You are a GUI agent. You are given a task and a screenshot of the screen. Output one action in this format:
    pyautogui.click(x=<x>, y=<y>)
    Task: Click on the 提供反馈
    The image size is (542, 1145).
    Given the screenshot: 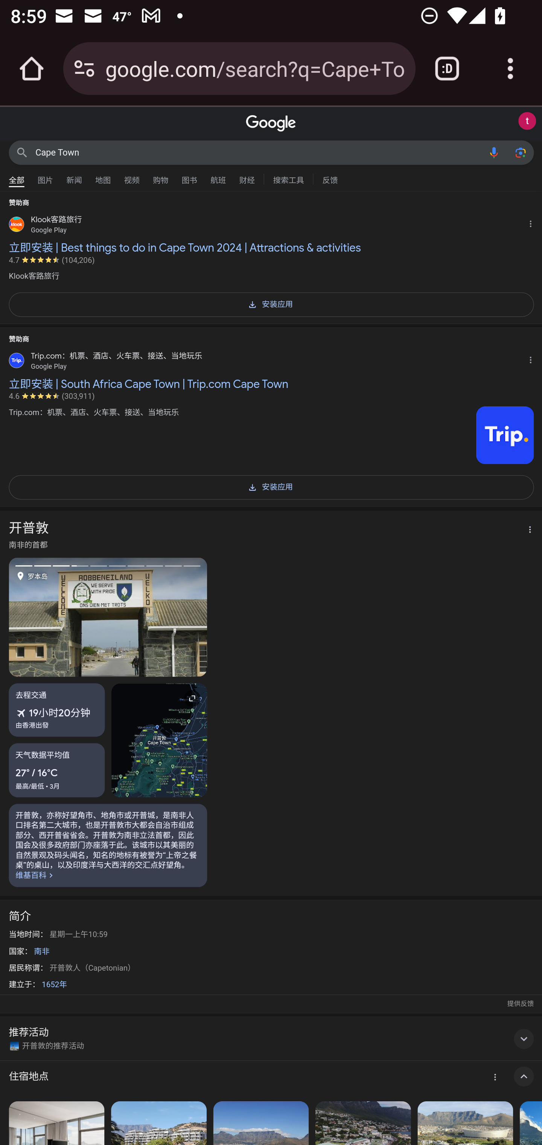 What is the action you would take?
    pyautogui.click(x=520, y=1003)
    